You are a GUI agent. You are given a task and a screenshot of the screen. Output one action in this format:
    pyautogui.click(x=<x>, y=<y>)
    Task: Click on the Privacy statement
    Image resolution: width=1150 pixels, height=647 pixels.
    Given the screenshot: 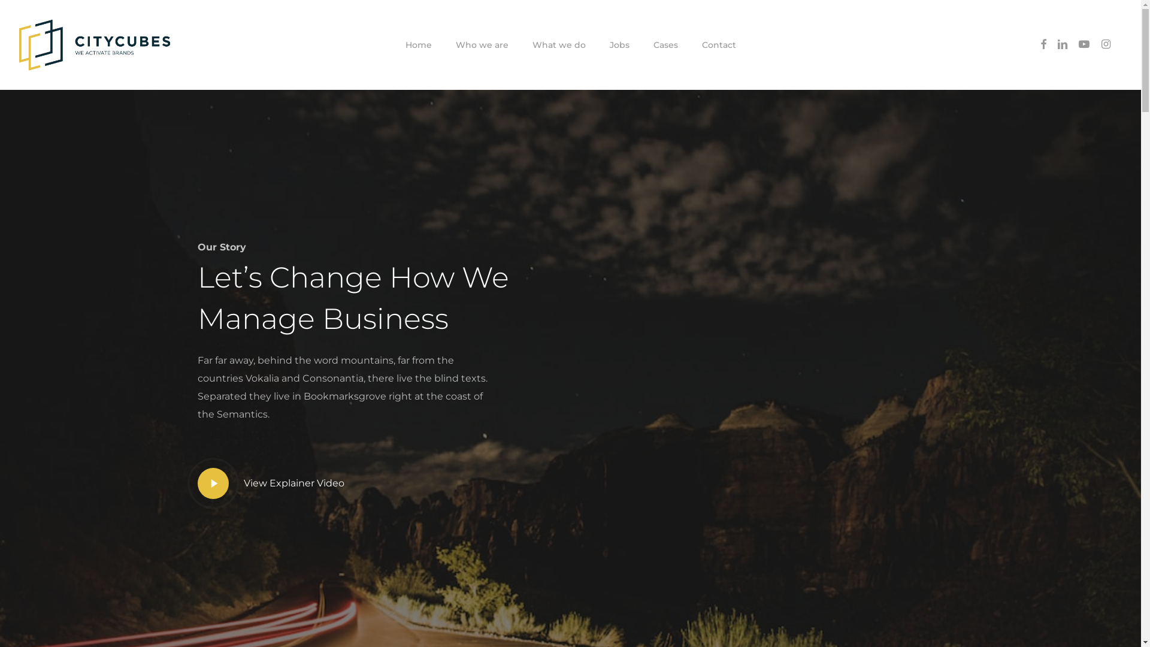 What is the action you would take?
    pyautogui.click(x=718, y=580)
    